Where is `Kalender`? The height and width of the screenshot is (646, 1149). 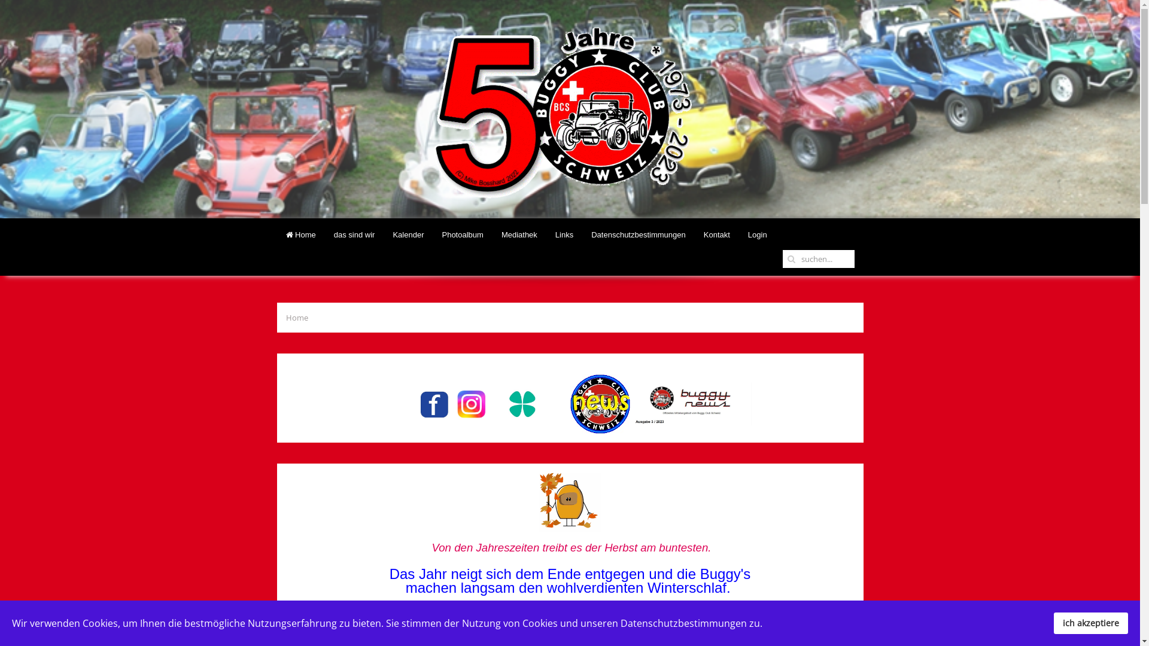 Kalender is located at coordinates (408, 235).